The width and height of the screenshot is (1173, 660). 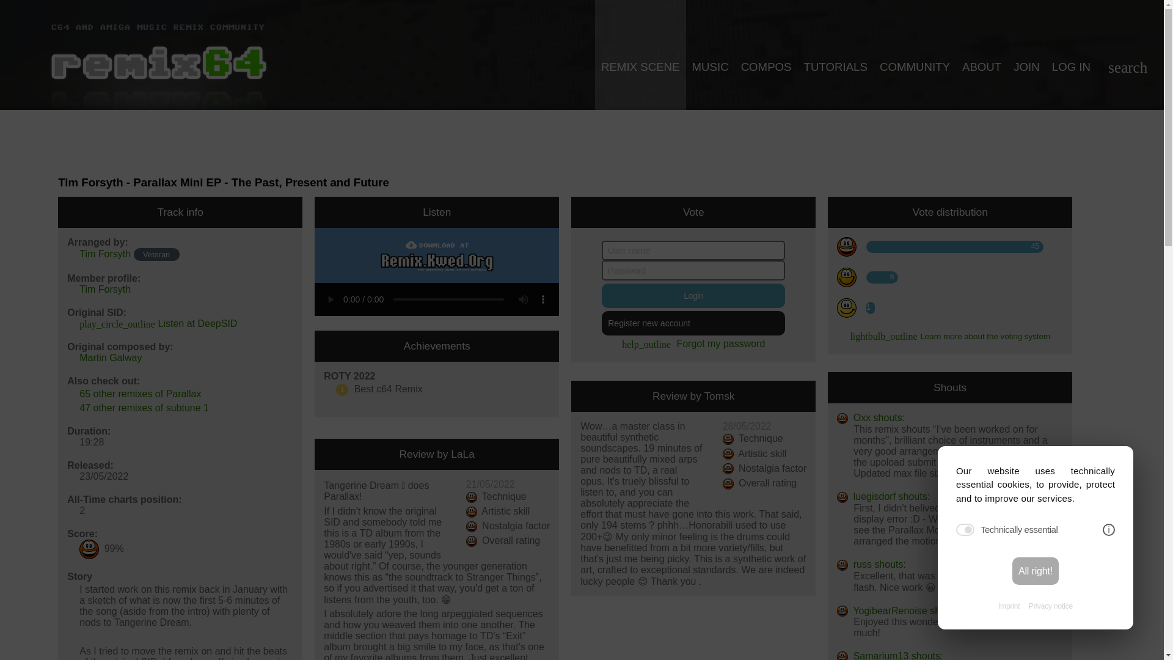 What do you see at coordinates (1051, 606) in the screenshot?
I see `Privacy notice` at bounding box center [1051, 606].